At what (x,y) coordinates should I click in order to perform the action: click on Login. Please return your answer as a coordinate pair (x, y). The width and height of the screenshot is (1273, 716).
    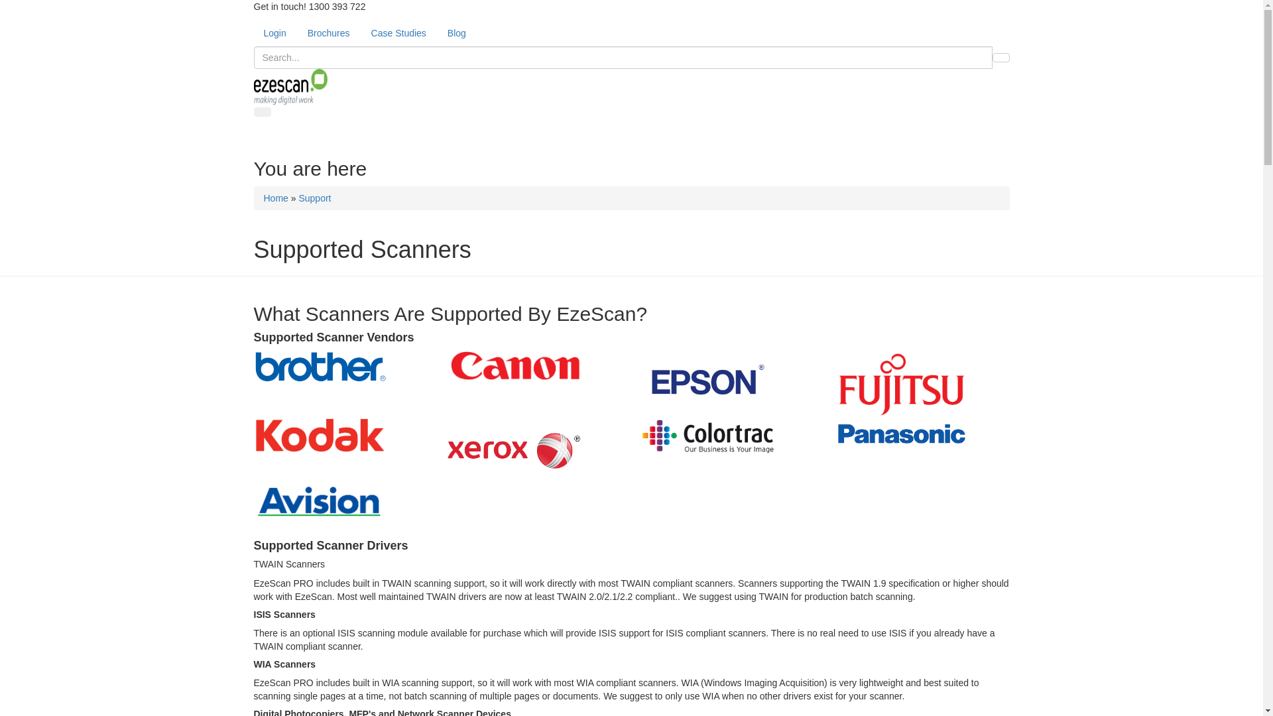
    Looking at the image, I should click on (274, 33).